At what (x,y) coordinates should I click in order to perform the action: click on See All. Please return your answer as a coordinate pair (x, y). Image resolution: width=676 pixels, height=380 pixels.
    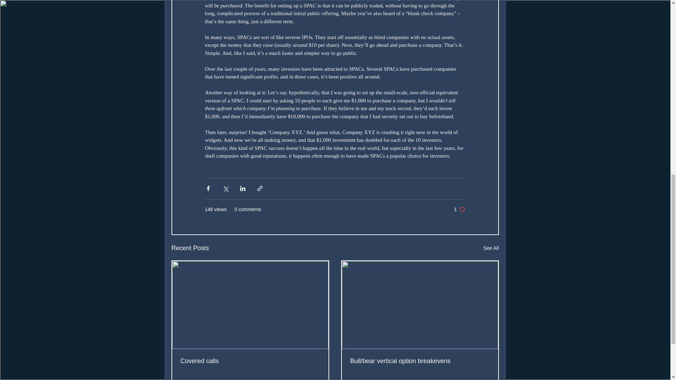
    Looking at the image, I should click on (491, 248).